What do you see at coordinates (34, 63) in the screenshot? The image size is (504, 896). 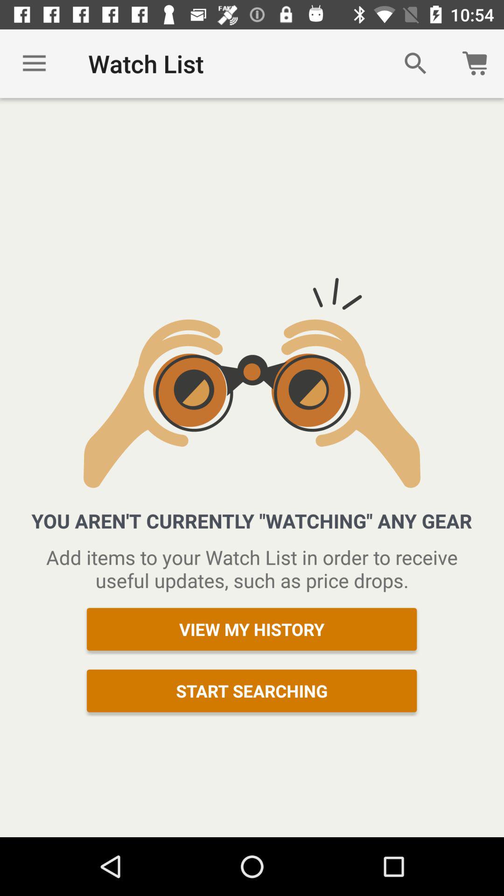 I see `tap icon to the left of watch list` at bounding box center [34, 63].